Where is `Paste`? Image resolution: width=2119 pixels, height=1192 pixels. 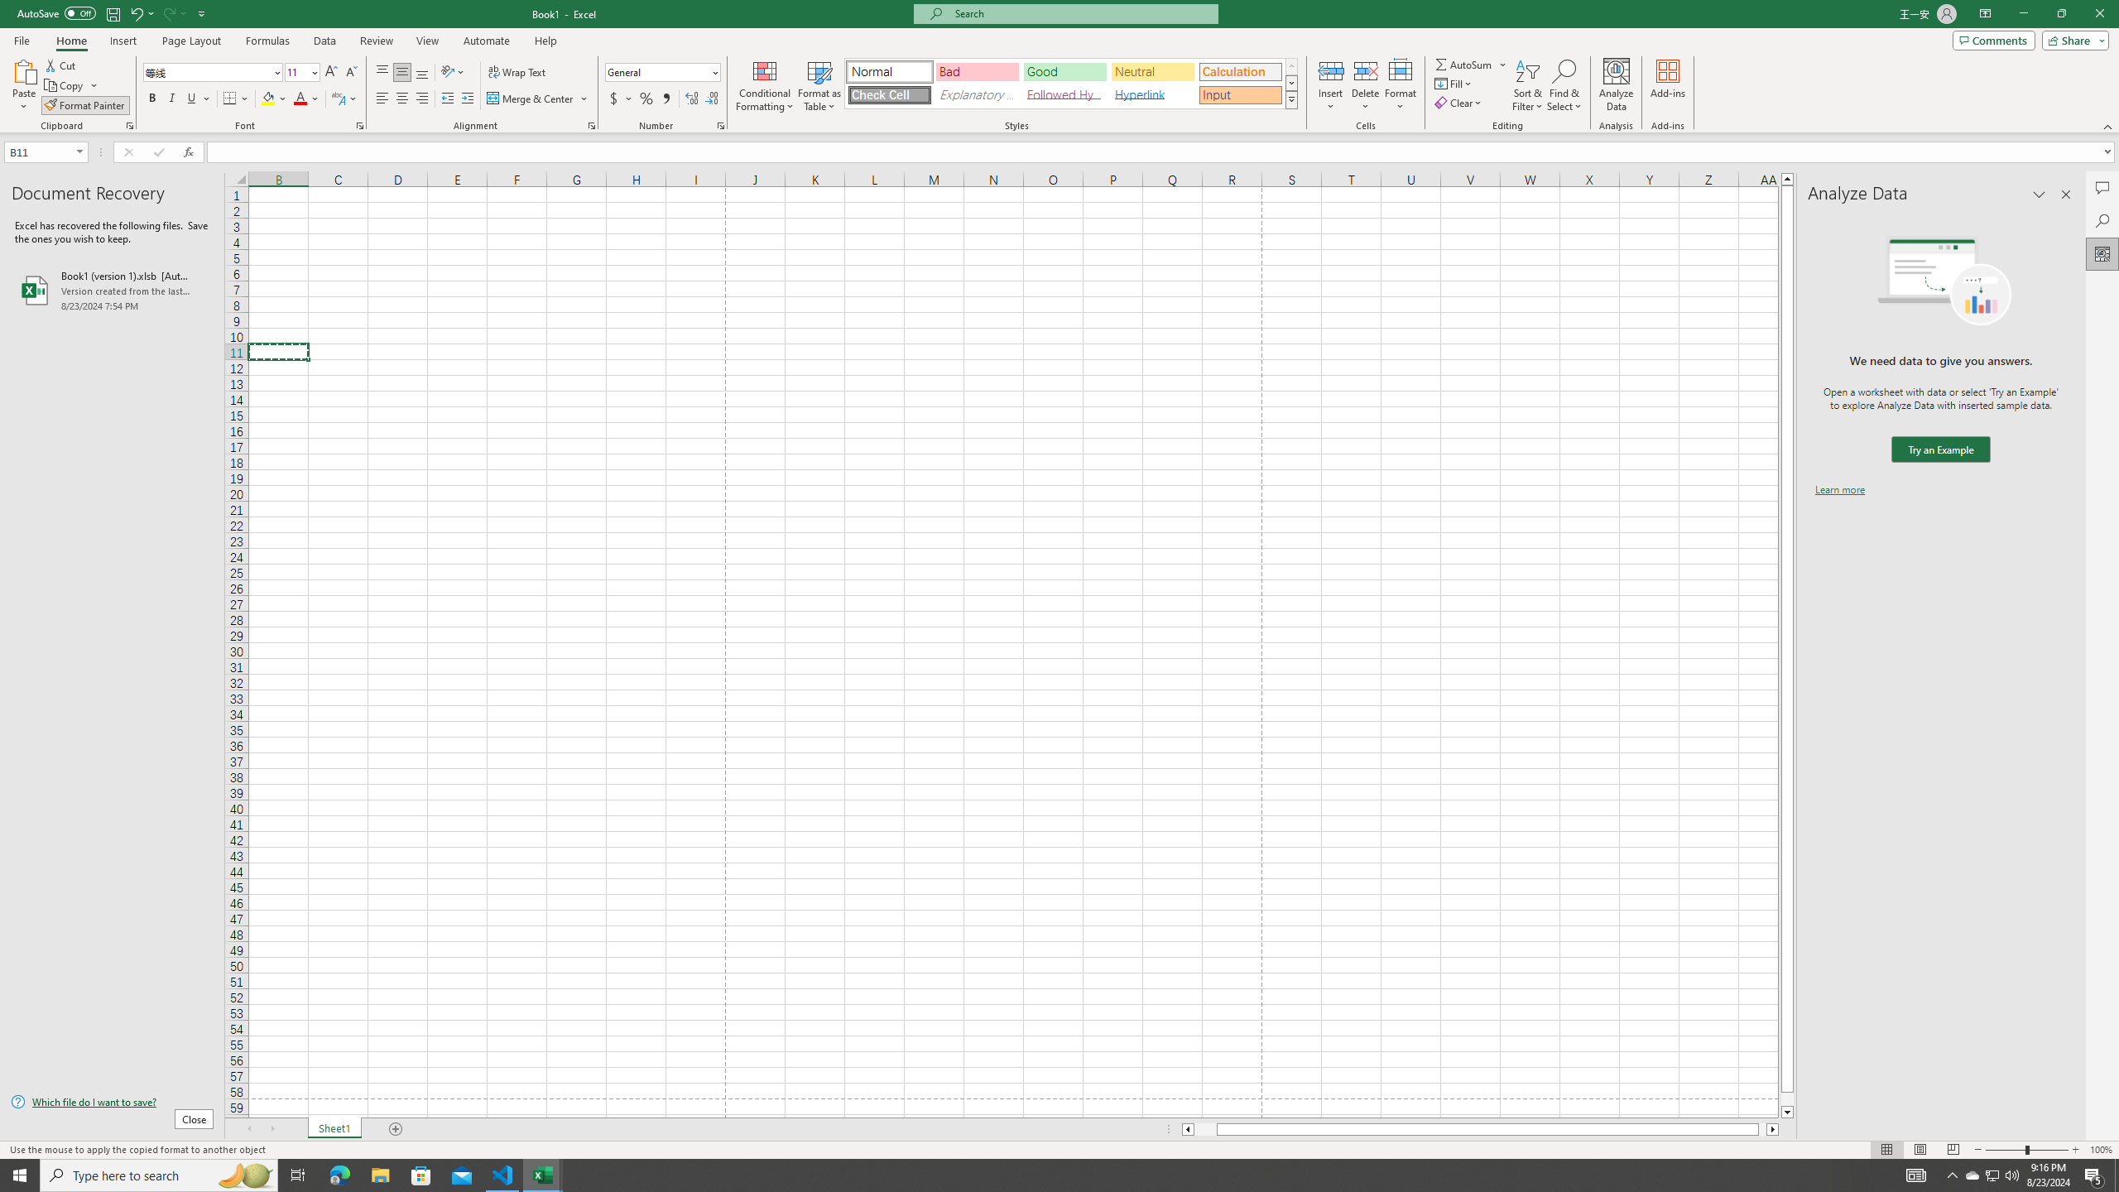
Paste is located at coordinates (24, 85).